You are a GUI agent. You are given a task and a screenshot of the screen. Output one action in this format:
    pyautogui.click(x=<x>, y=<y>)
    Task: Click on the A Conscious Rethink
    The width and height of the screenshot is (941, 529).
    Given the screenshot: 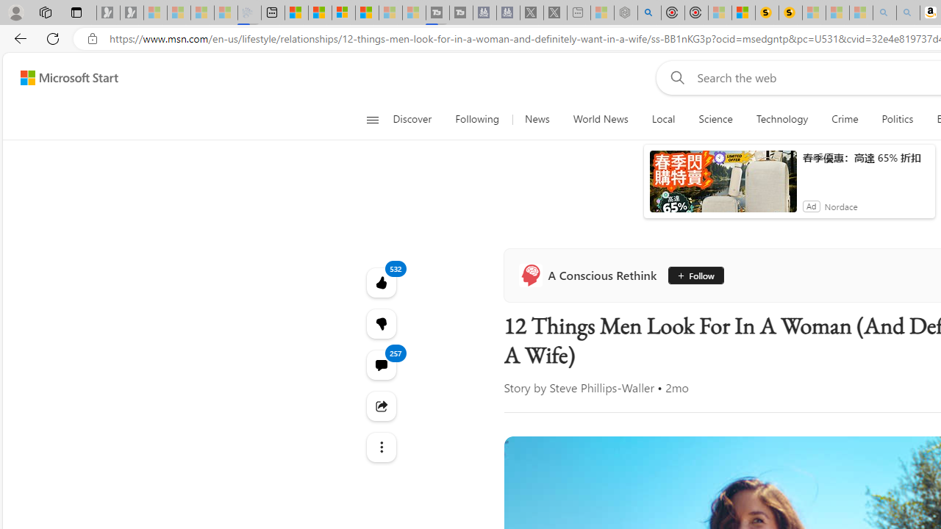 What is the action you would take?
    pyautogui.click(x=591, y=275)
    